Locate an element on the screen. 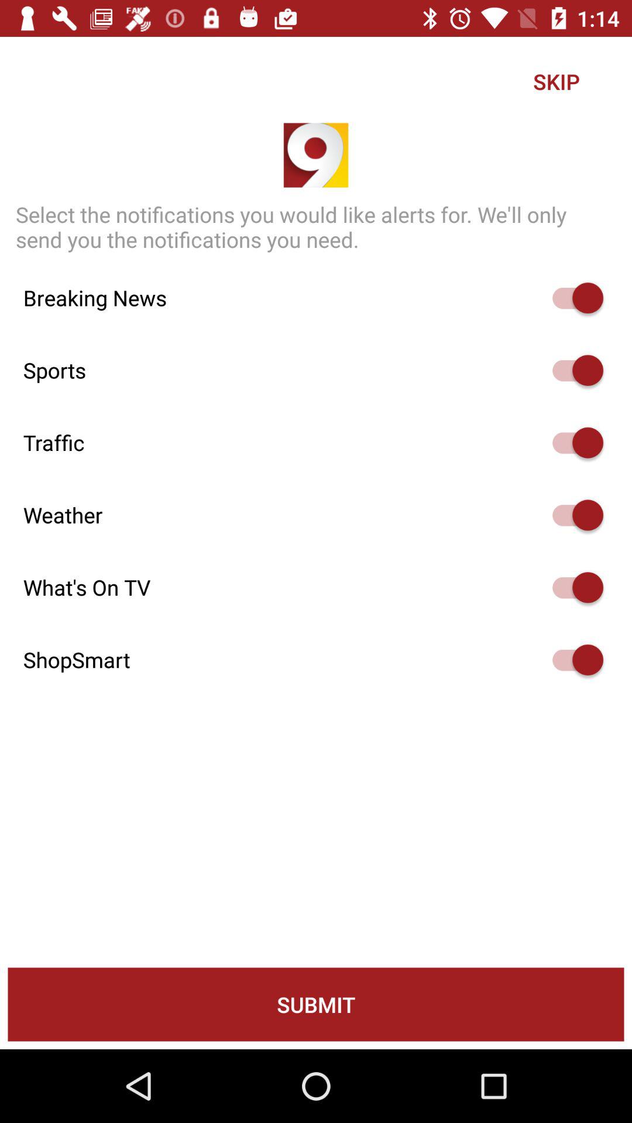 The height and width of the screenshot is (1123, 632). show traffic slider is located at coordinates (572, 442).